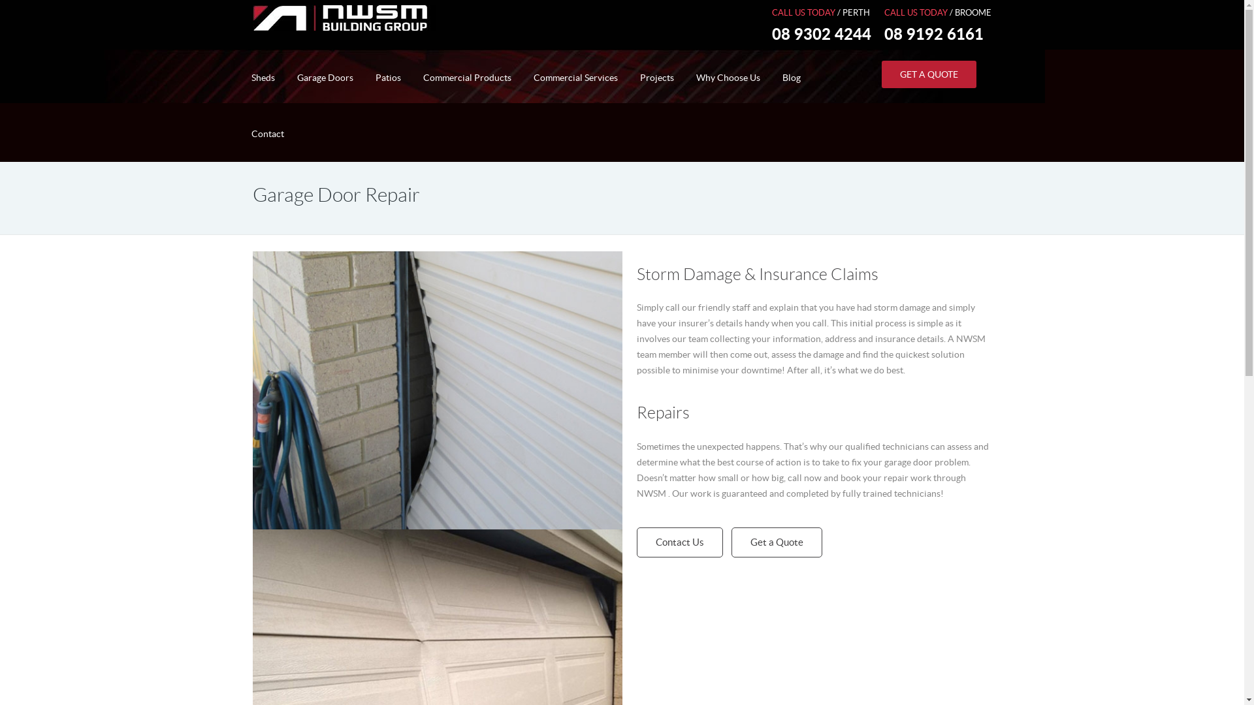 This screenshot has height=705, width=1254. I want to click on Sheds, so click(263, 78).